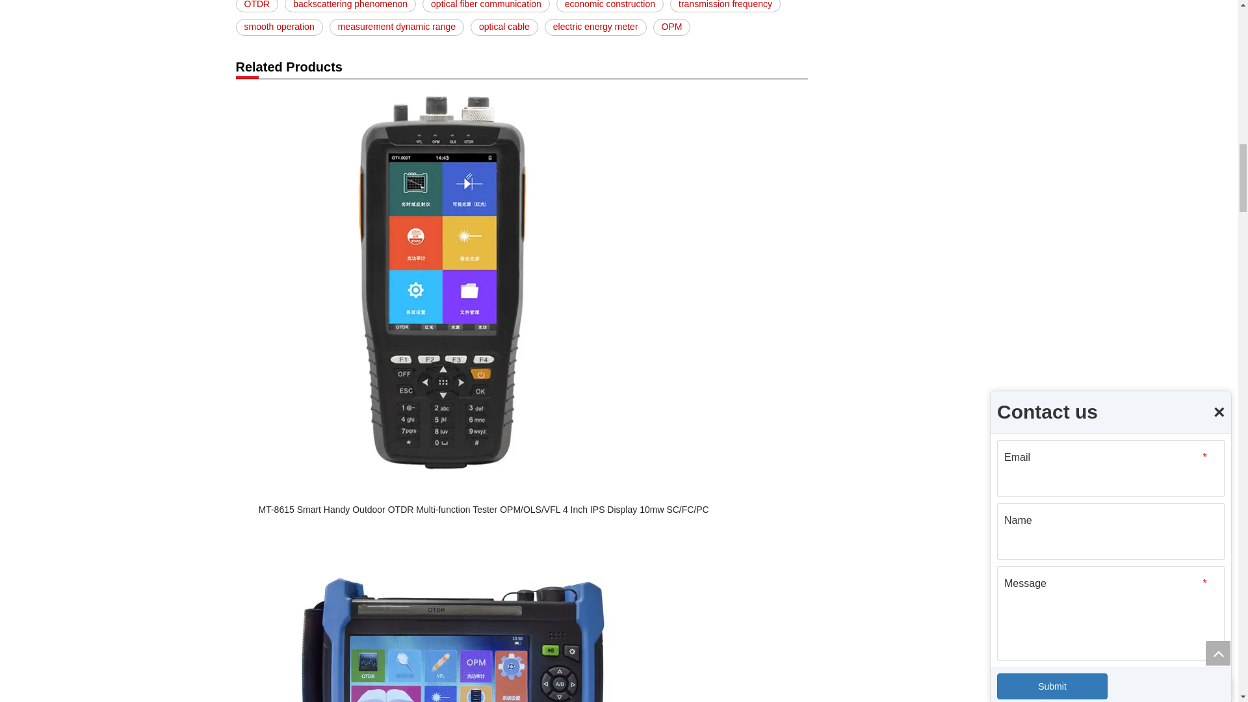 The image size is (1248, 702). I want to click on transmission frequency, so click(725, 6).